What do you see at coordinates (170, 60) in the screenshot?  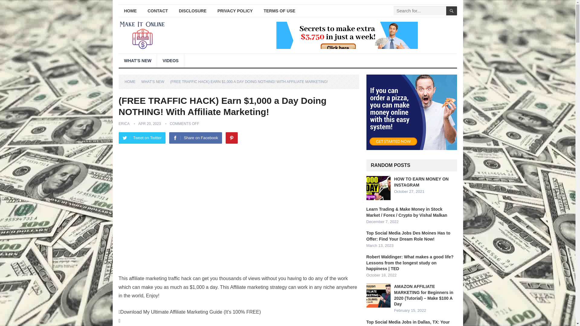 I see `VIDEOS` at bounding box center [170, 60].